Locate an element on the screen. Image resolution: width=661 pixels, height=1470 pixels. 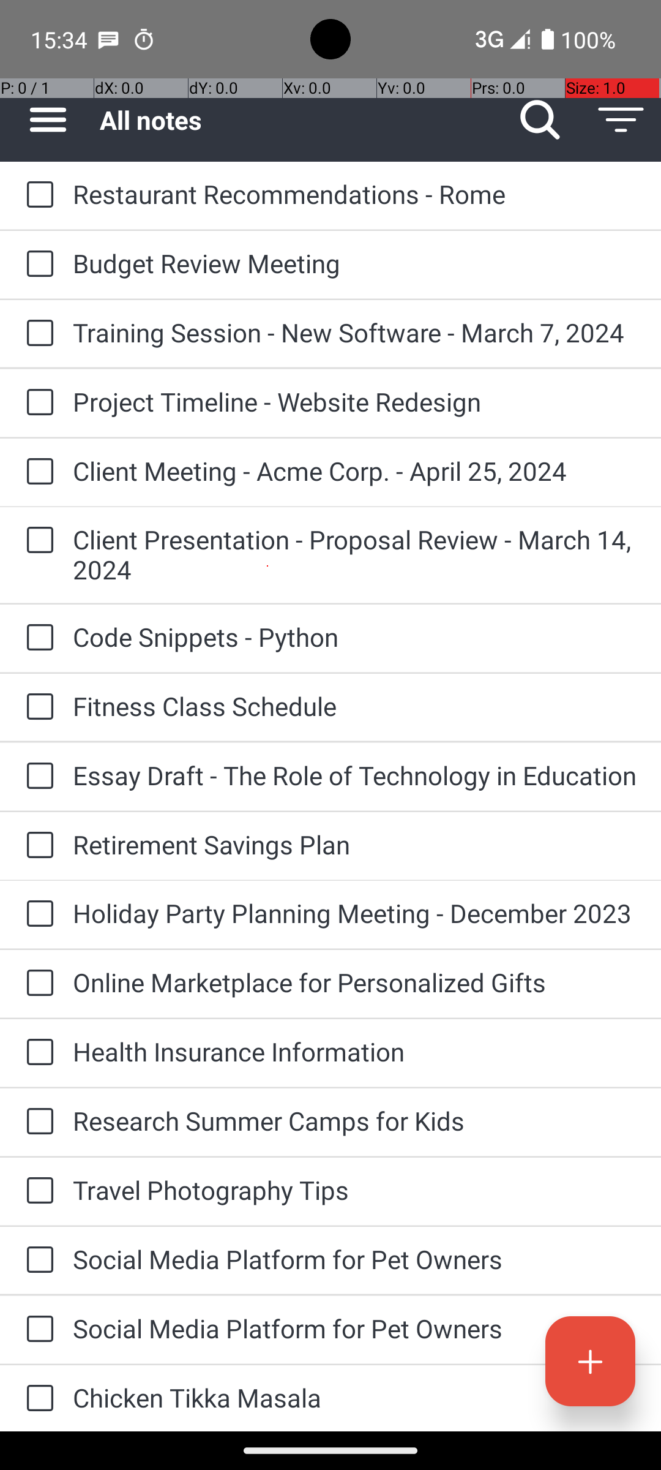
Code Snippets - Python is located at coordinates (355, 637).